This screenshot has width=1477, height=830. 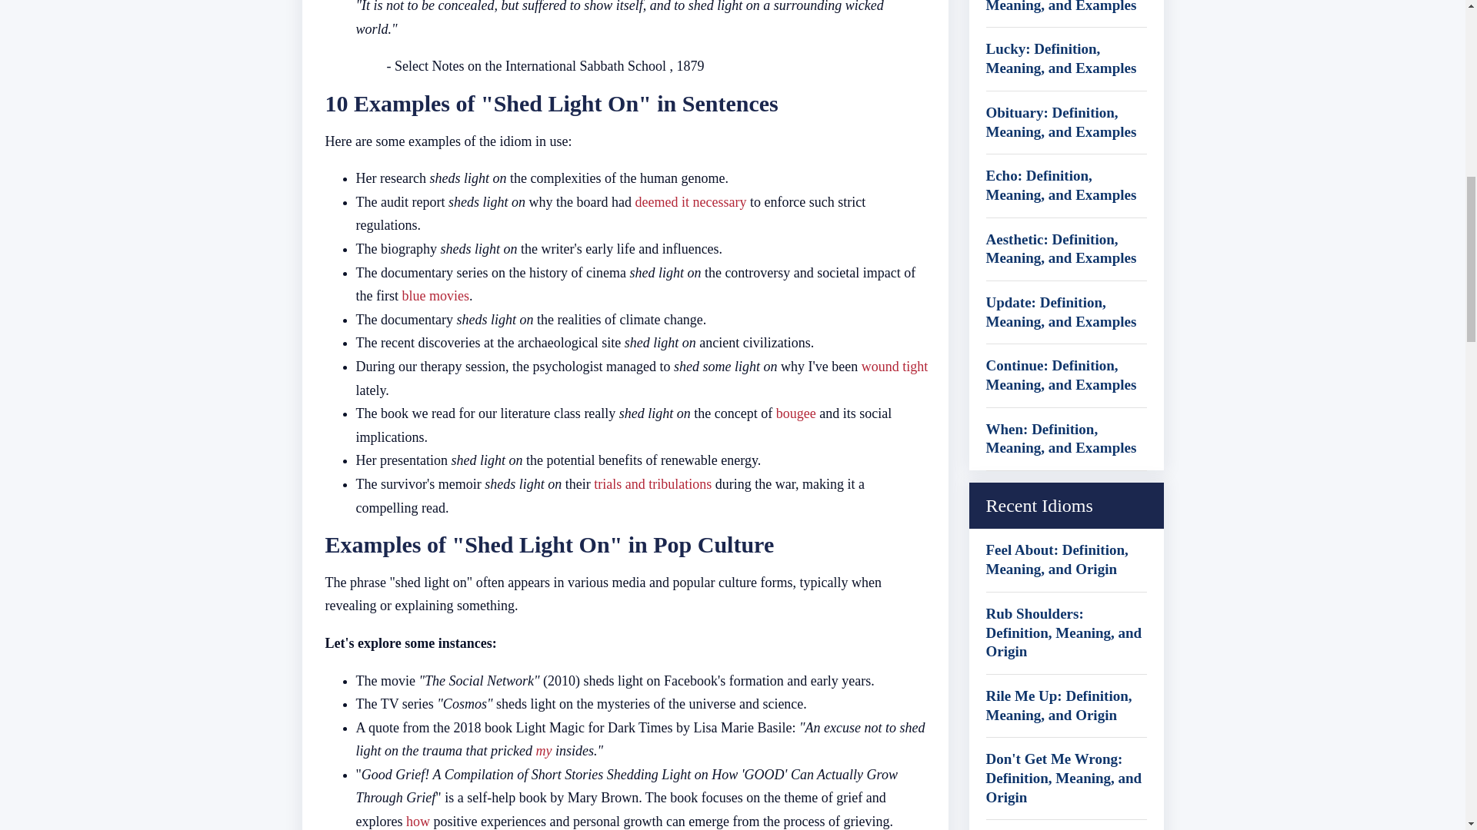 What do you see at coordinates (796, 413) in the screenshot?
I see `bougee` at bounding box center [796, 413].